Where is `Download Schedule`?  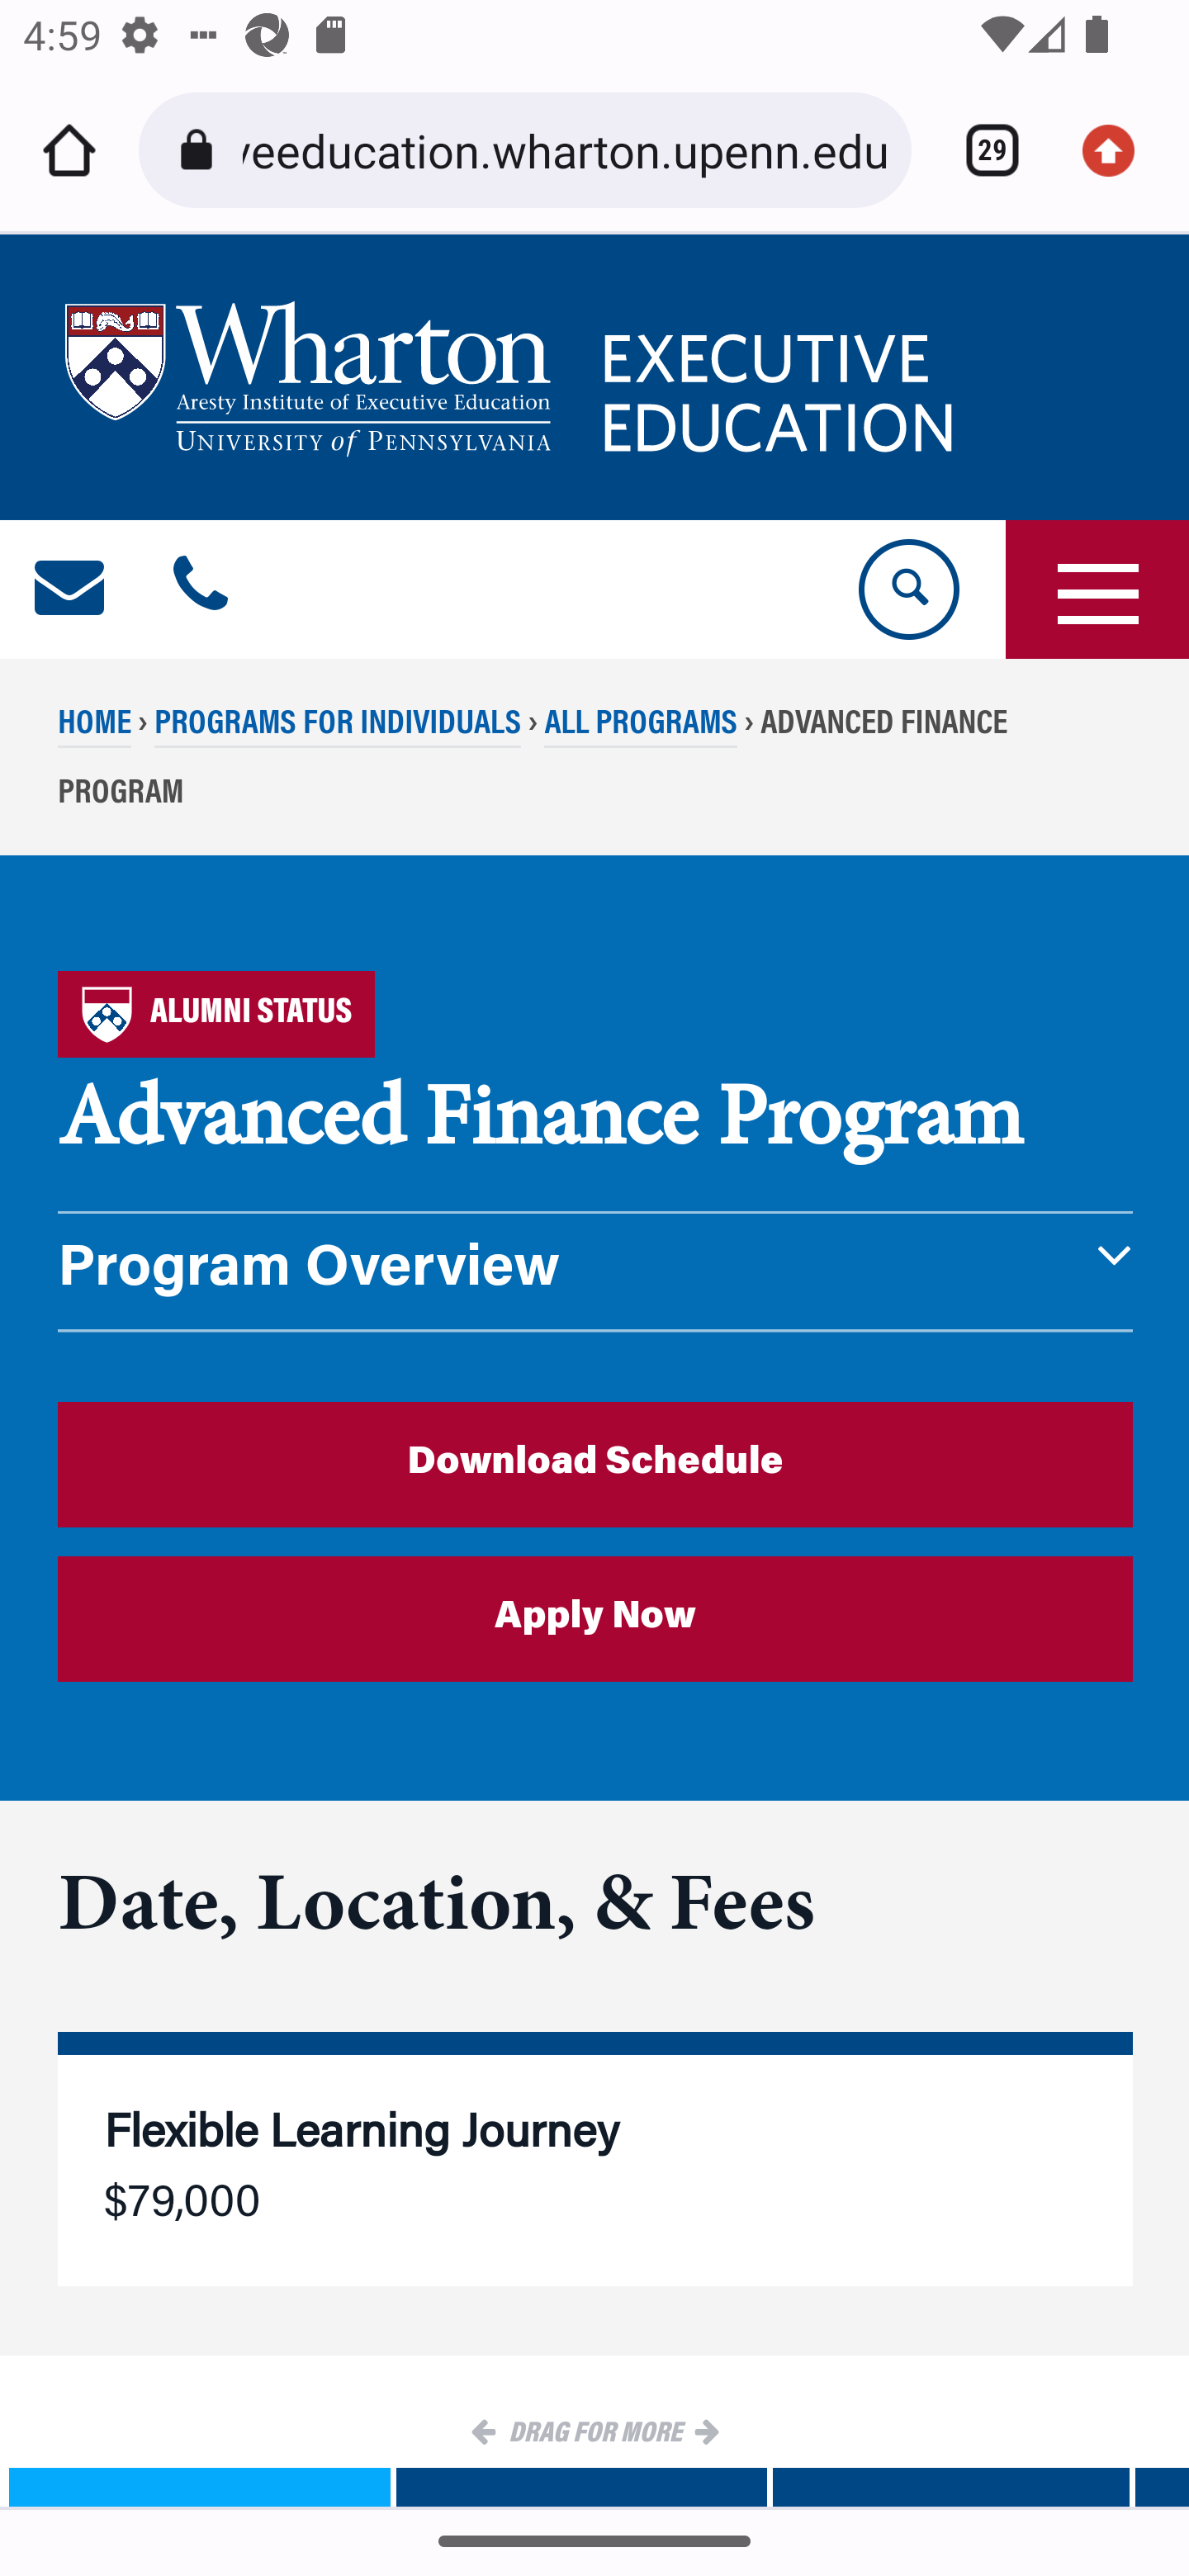 Download Schedule is located at coordinates (596, 1463).